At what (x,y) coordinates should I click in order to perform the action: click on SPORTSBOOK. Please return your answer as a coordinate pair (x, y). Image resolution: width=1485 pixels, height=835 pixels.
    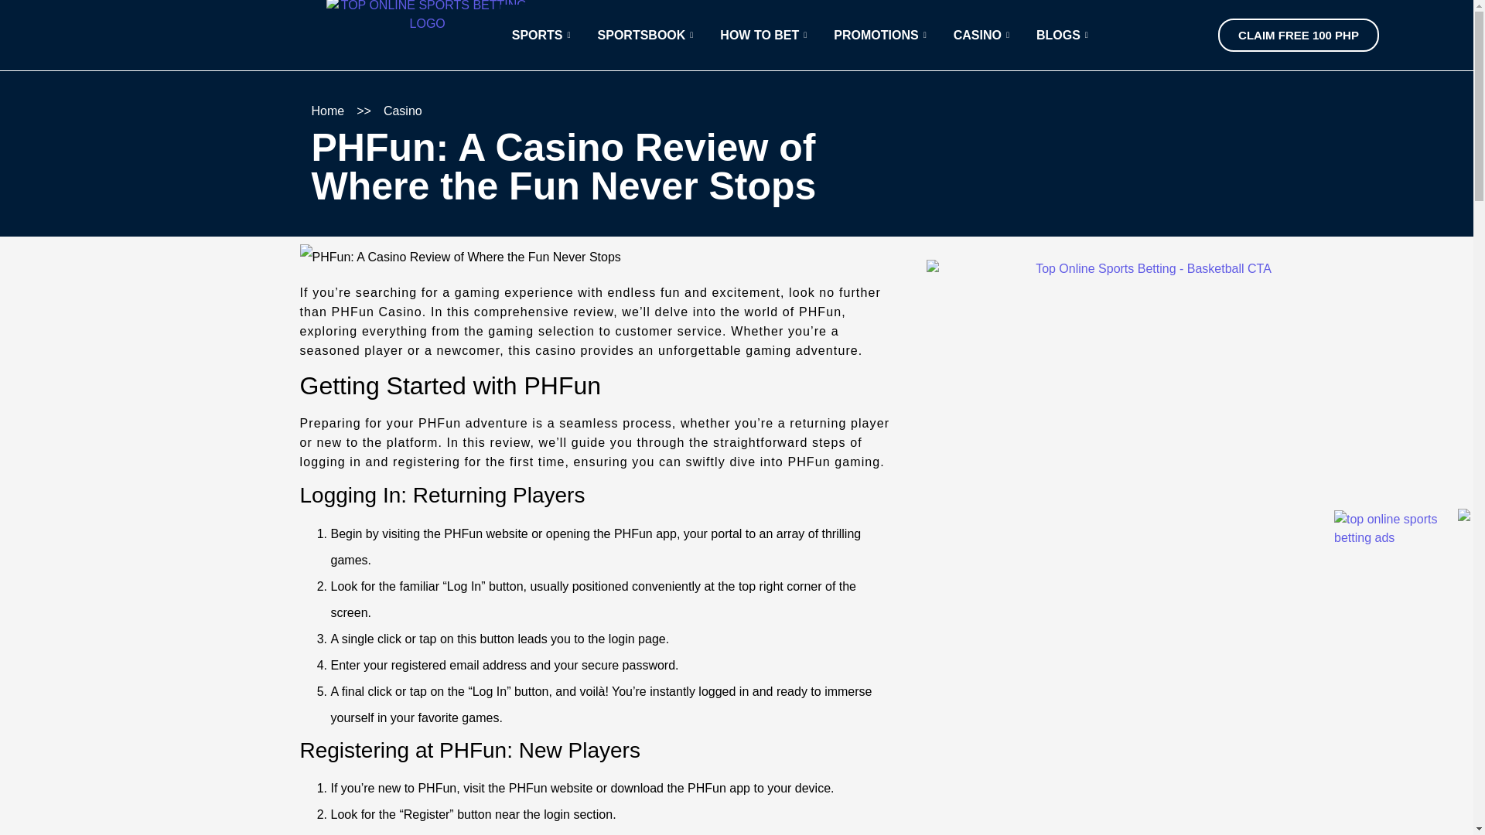
    Looking at the image, I should click on (648, 36).